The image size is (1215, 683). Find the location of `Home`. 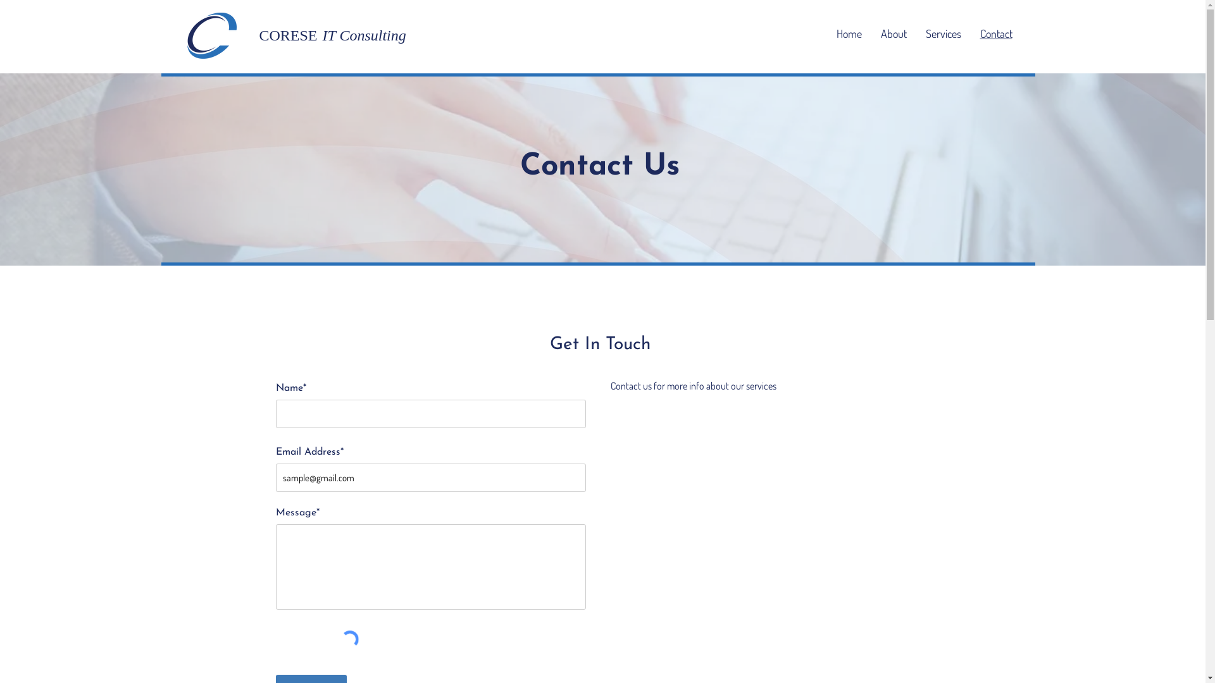

Home is located at coordinates (849, 34).